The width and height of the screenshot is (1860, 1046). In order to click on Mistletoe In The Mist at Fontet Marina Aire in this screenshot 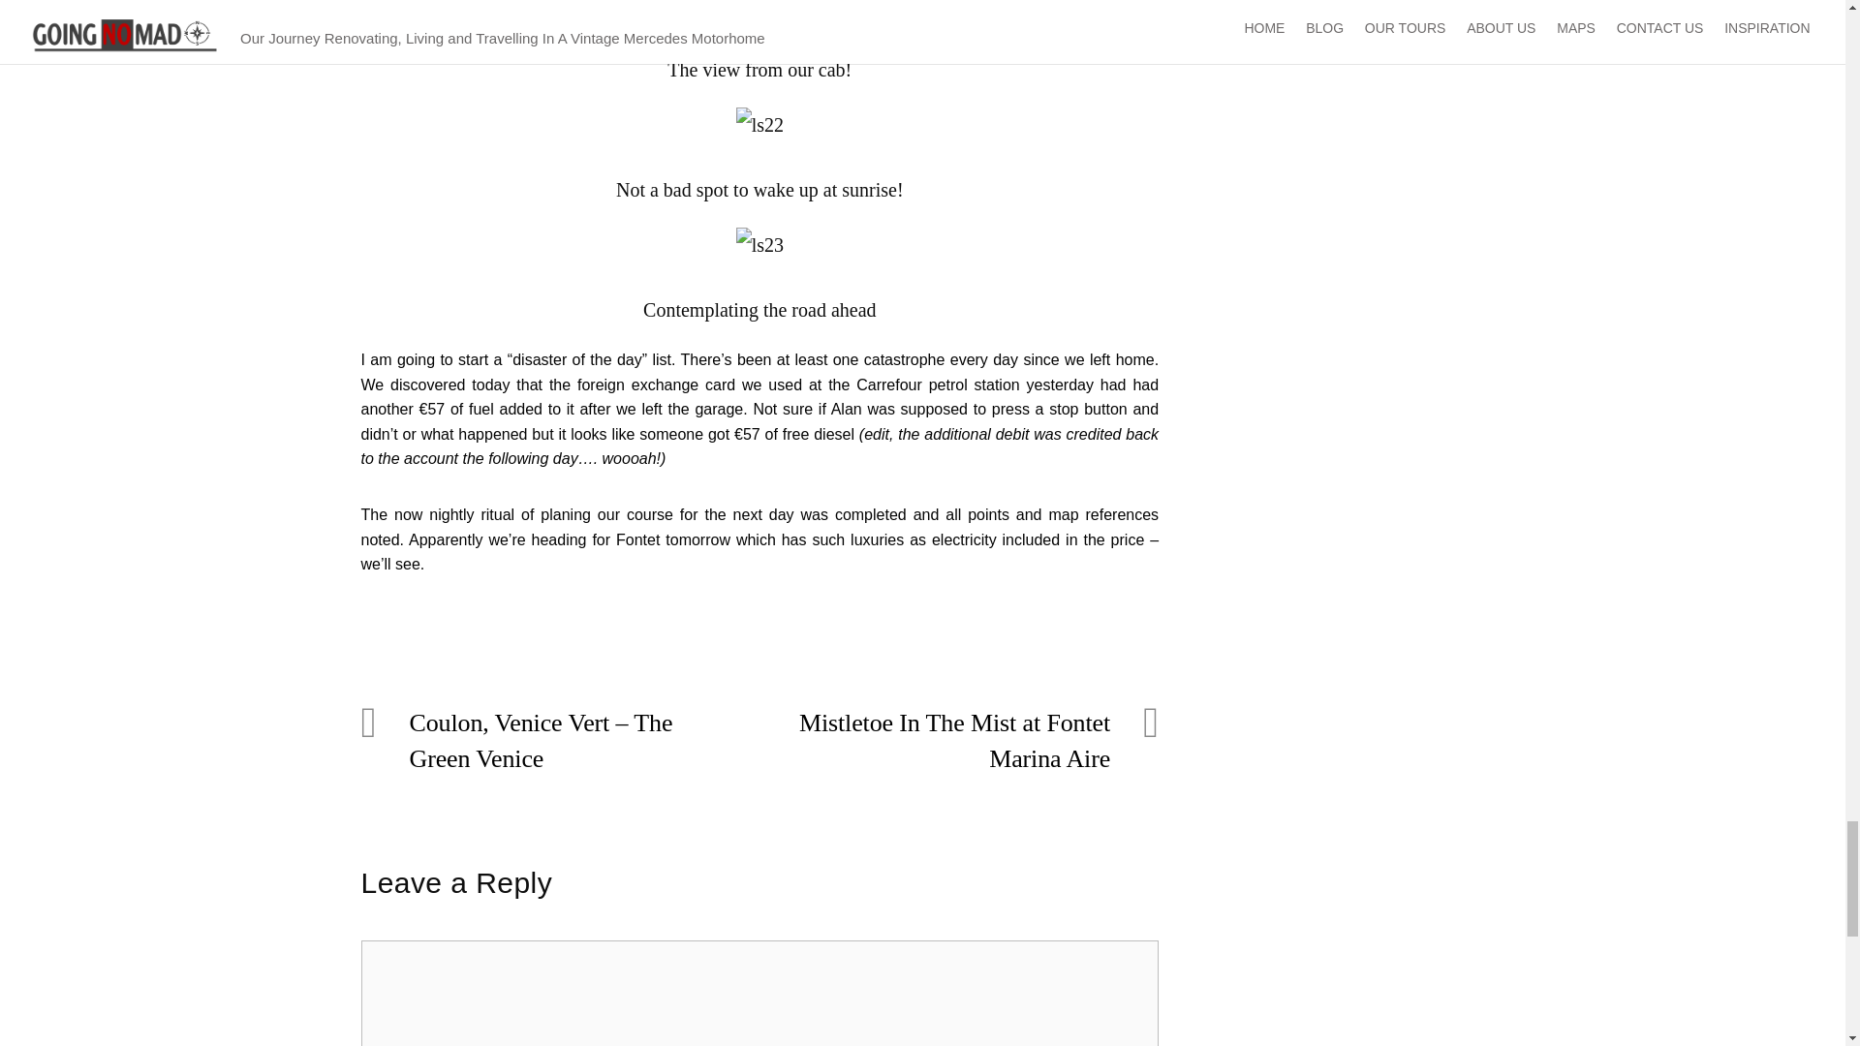, I will do `click(946, 740)`.